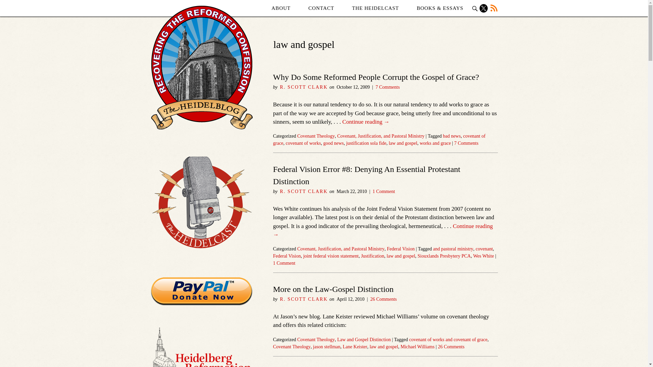 Image resolution: width=653 pixels, height=367 pixels. What do you see at coordinates (304, 87) in the screenshot?
I see `R. SCOTT CLARK` at bounding box center [304, 87].